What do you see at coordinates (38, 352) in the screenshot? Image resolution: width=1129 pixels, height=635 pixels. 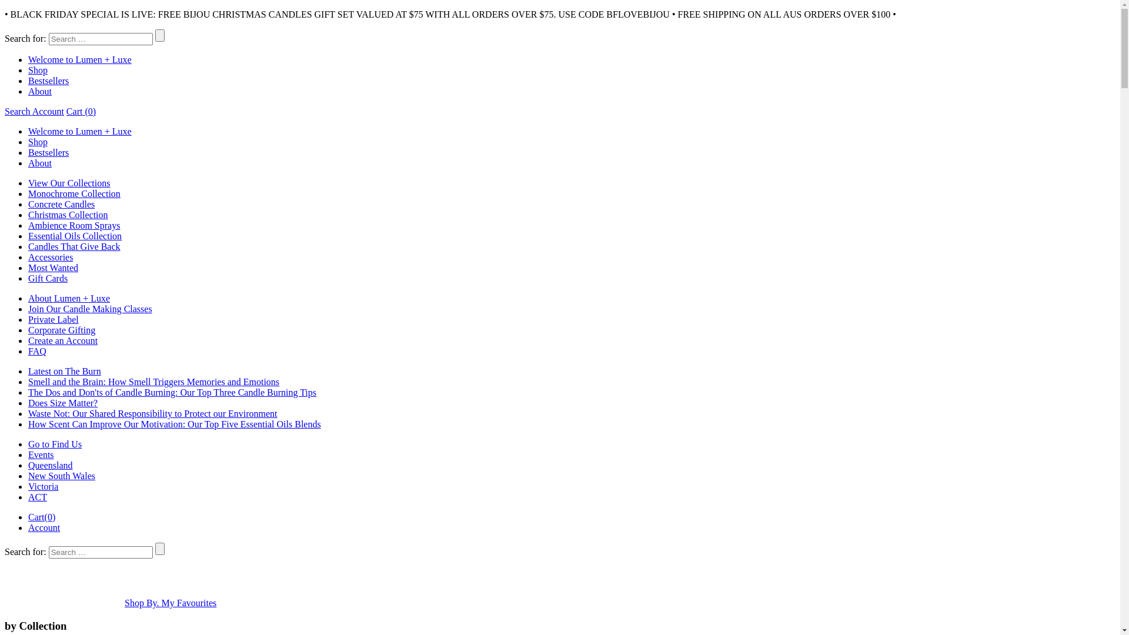 I see `FAQ` at bounding box center [38, 352].